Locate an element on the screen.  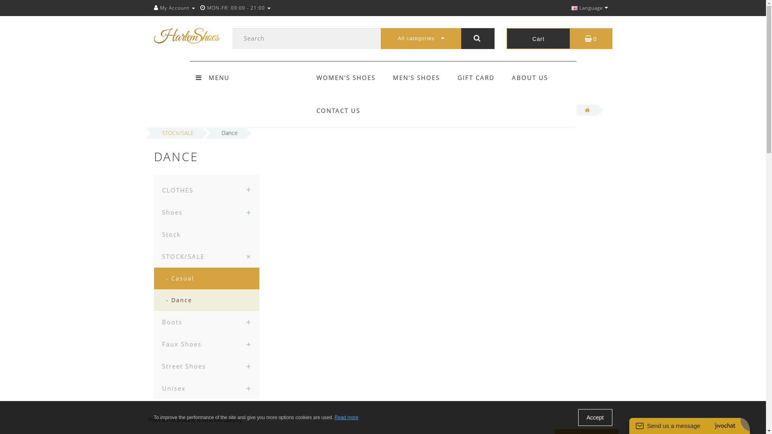
0 is located at coordinates (4, 8).